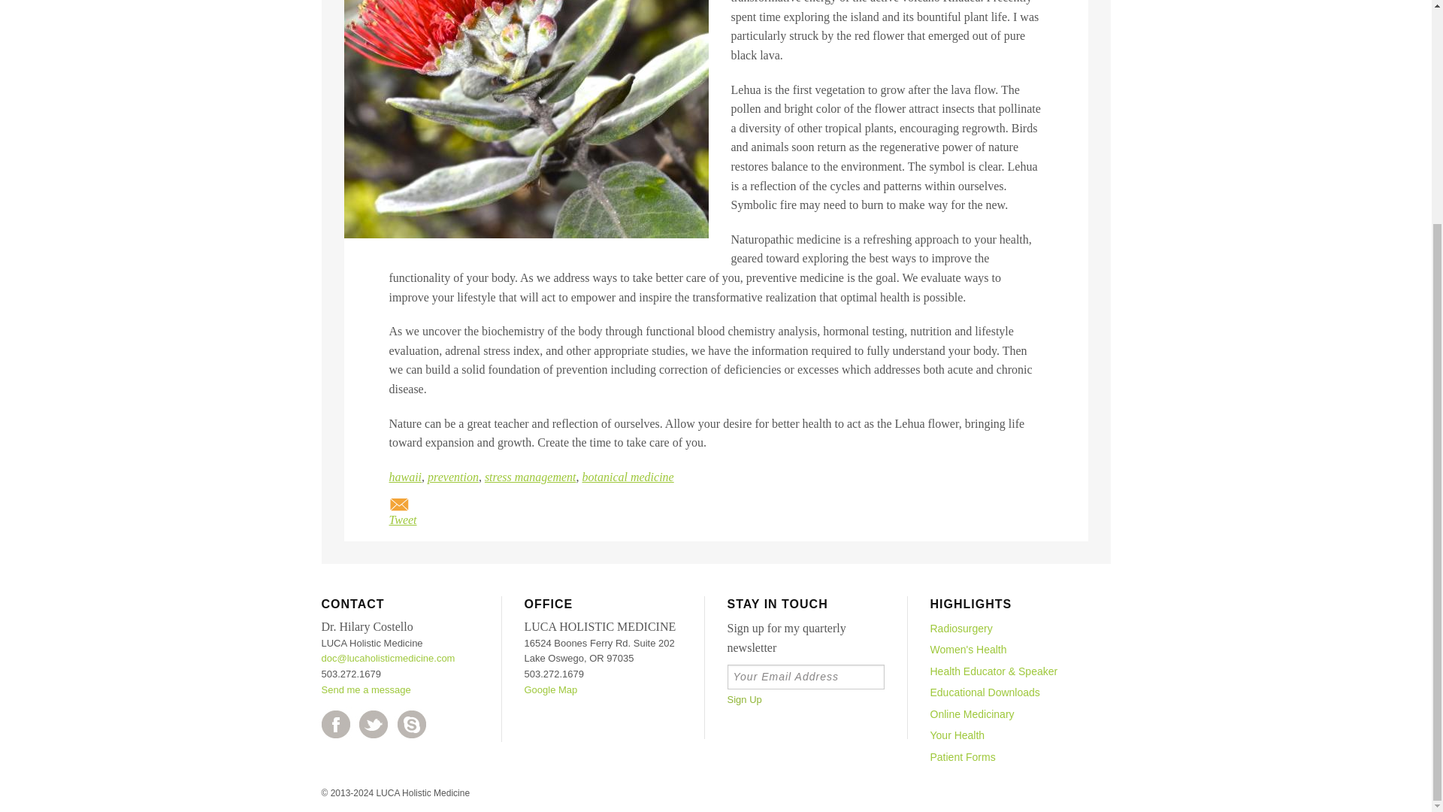  Describe the element at coordinates (1009, 629) in the screenshot. I see `Radiosurgery` at that location.